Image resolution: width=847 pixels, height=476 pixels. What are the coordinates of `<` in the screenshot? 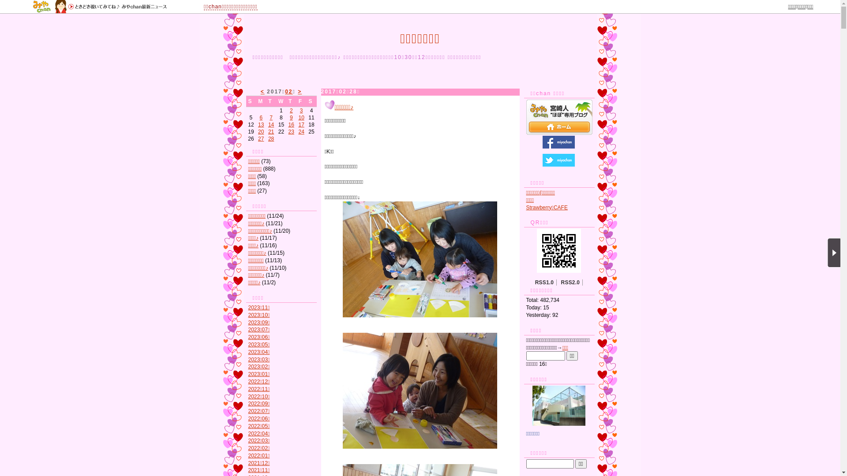 It's located at (263, 92).